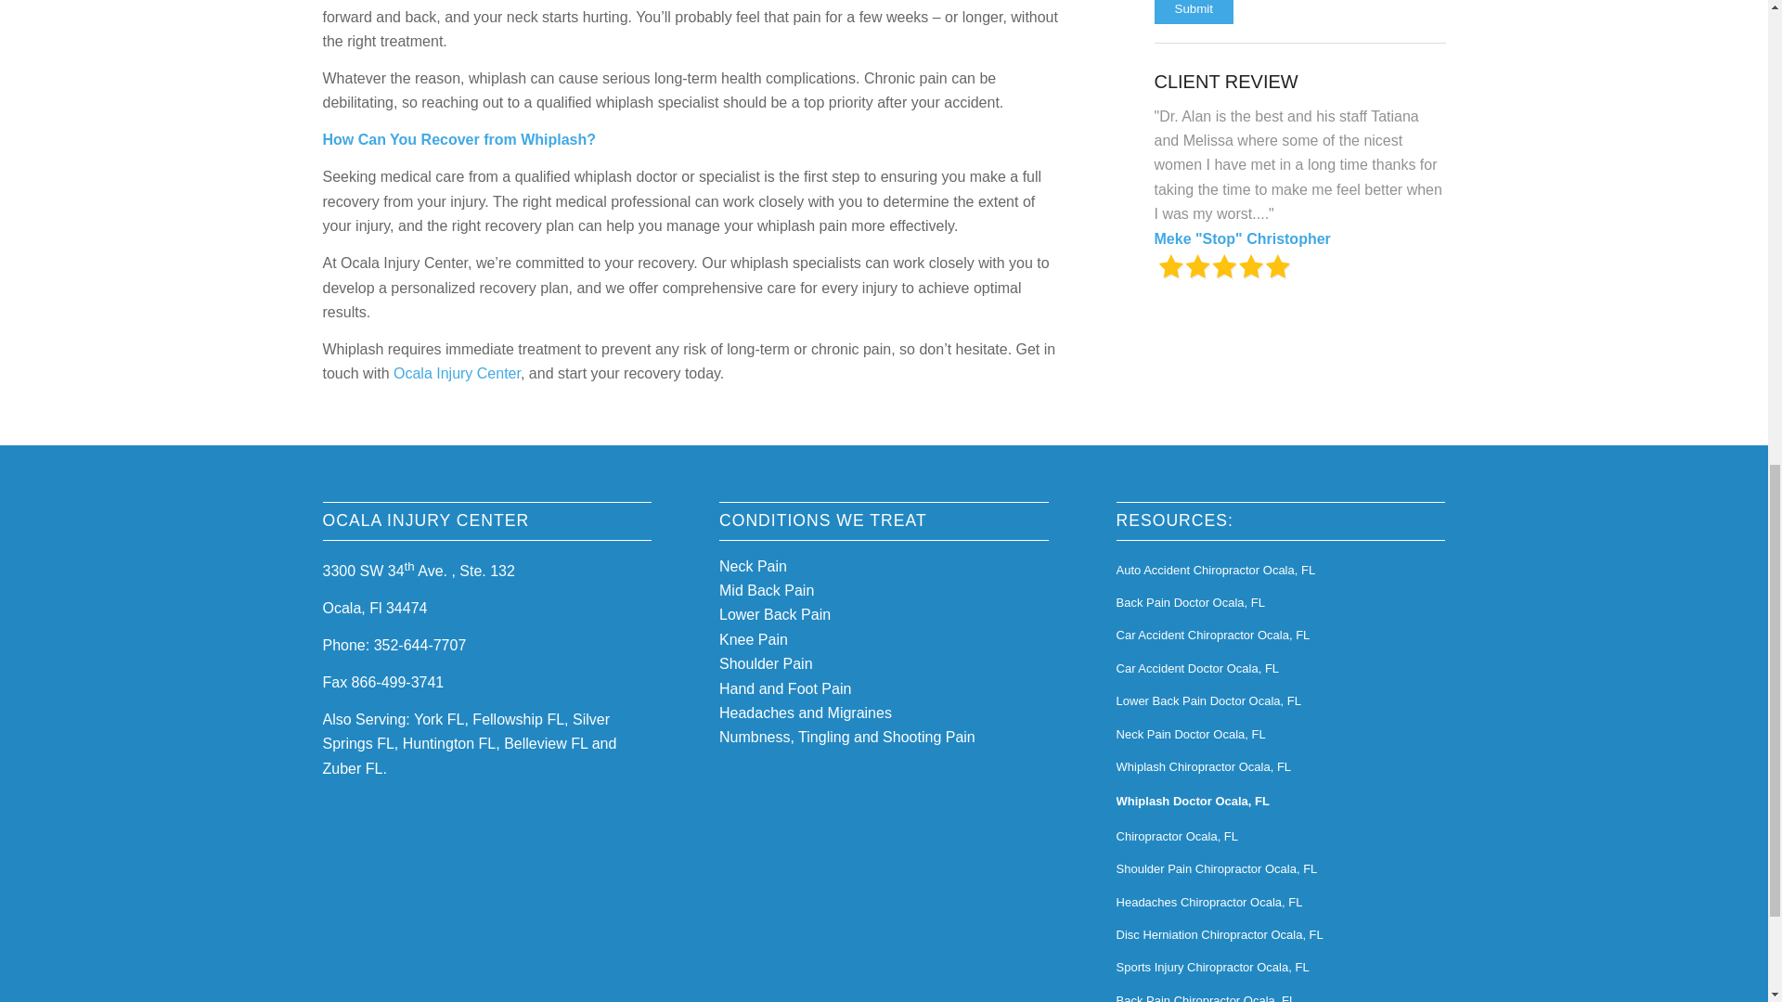  I want to click on Whiplash Doctor Ocala, FL, so click(1281, 802).